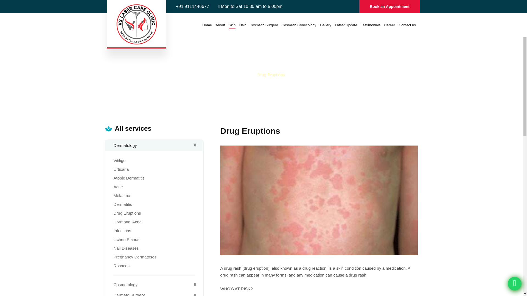 The image size is (527, 296). Describe the element at coordinates (263, 25) in the screenshot. I see `Cosmetic Surgery` at that location.